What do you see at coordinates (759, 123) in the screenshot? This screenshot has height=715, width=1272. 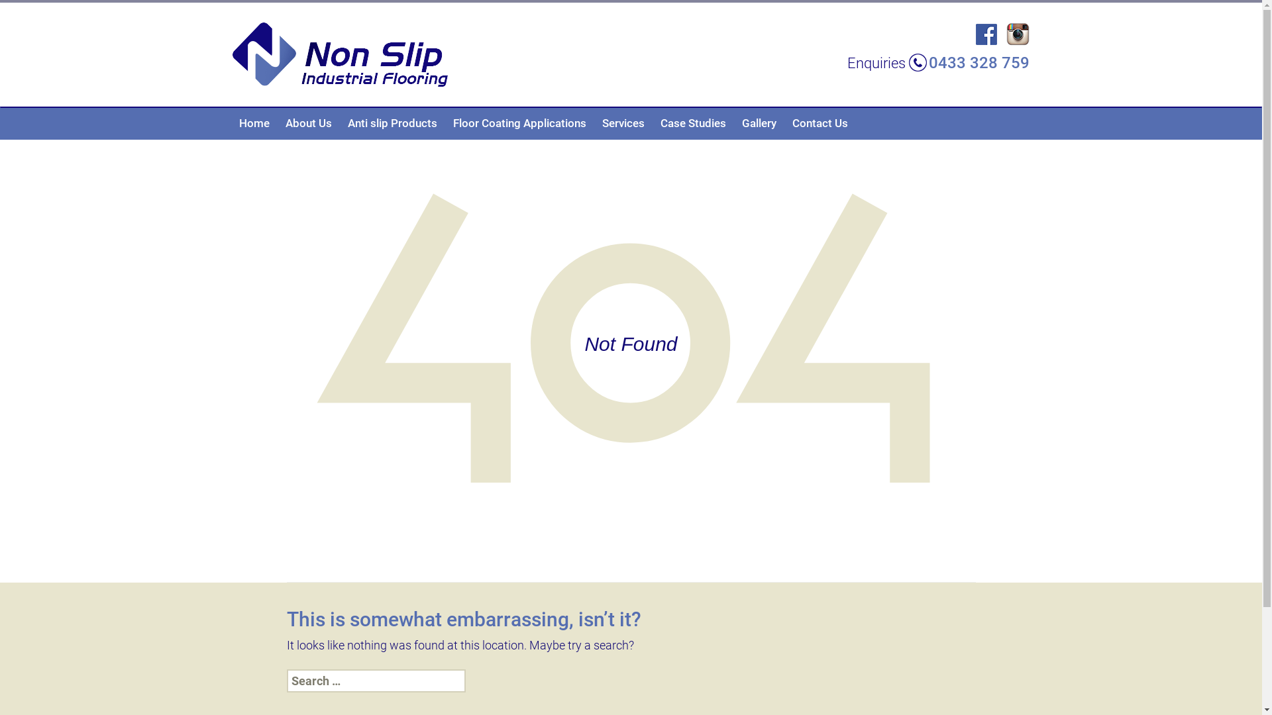 I see `Gallery` at bounding box center [759, 123].